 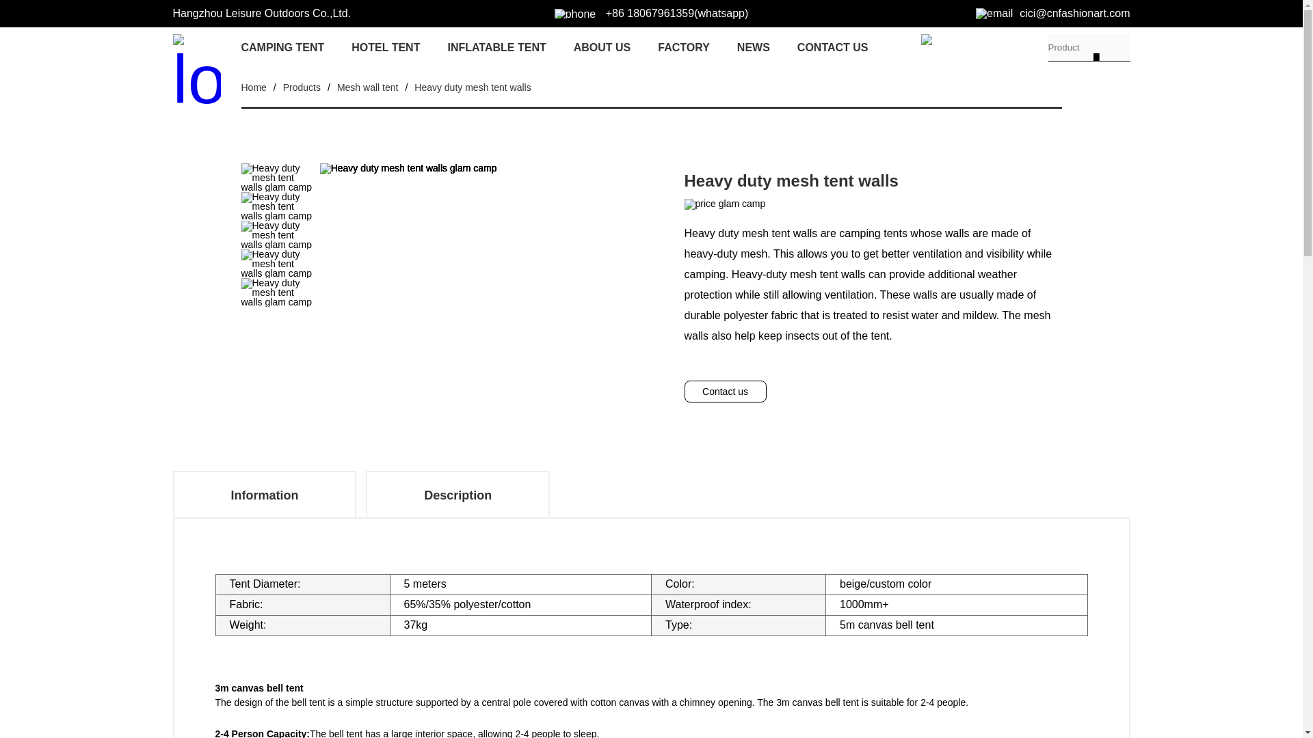 I want to click on ABOUT US, so click(x=602, y=48).